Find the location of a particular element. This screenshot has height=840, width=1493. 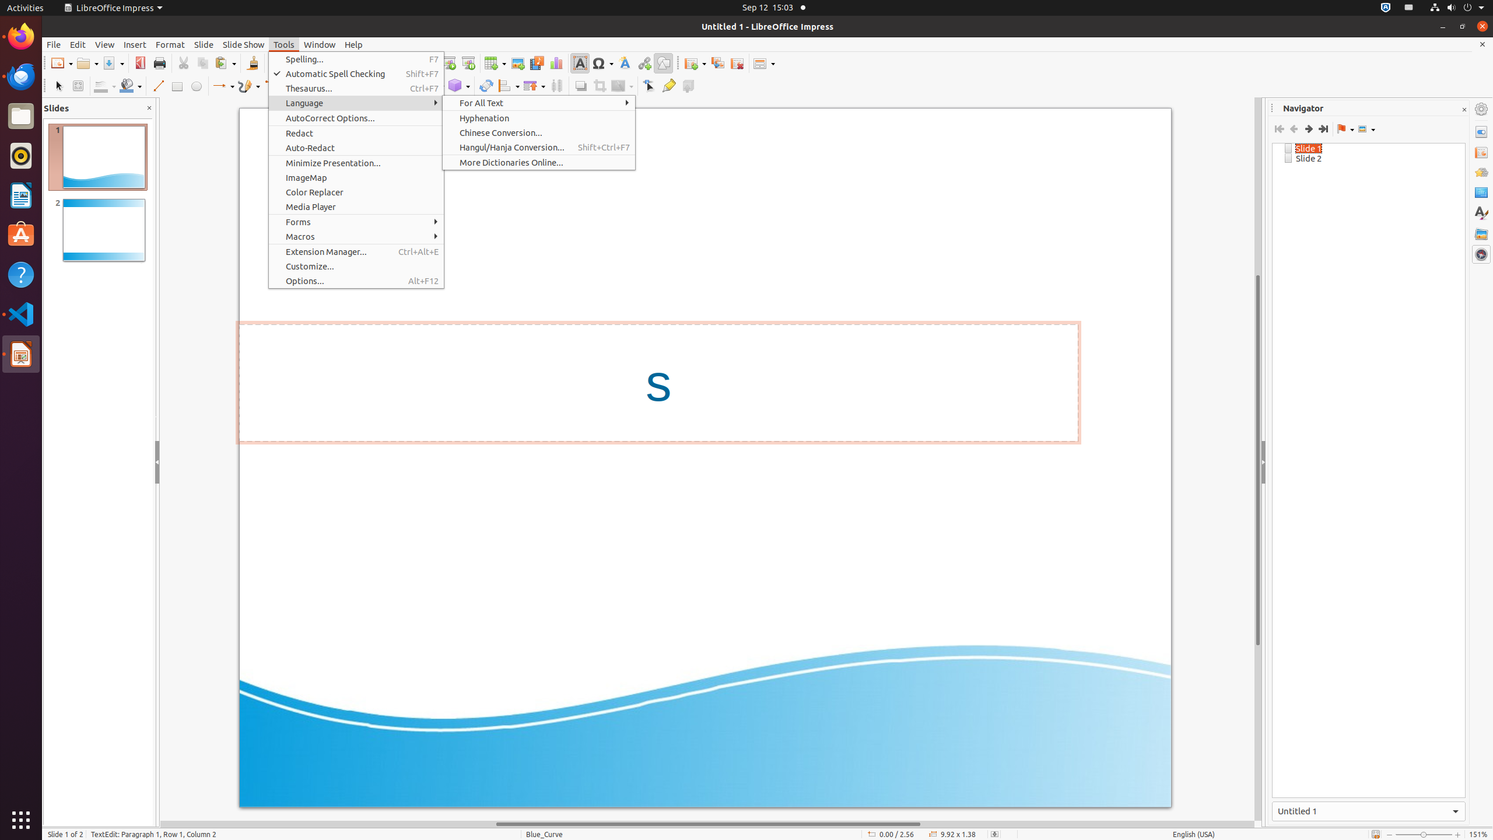

Lines and Arrows is located at coordinates (223, 86).